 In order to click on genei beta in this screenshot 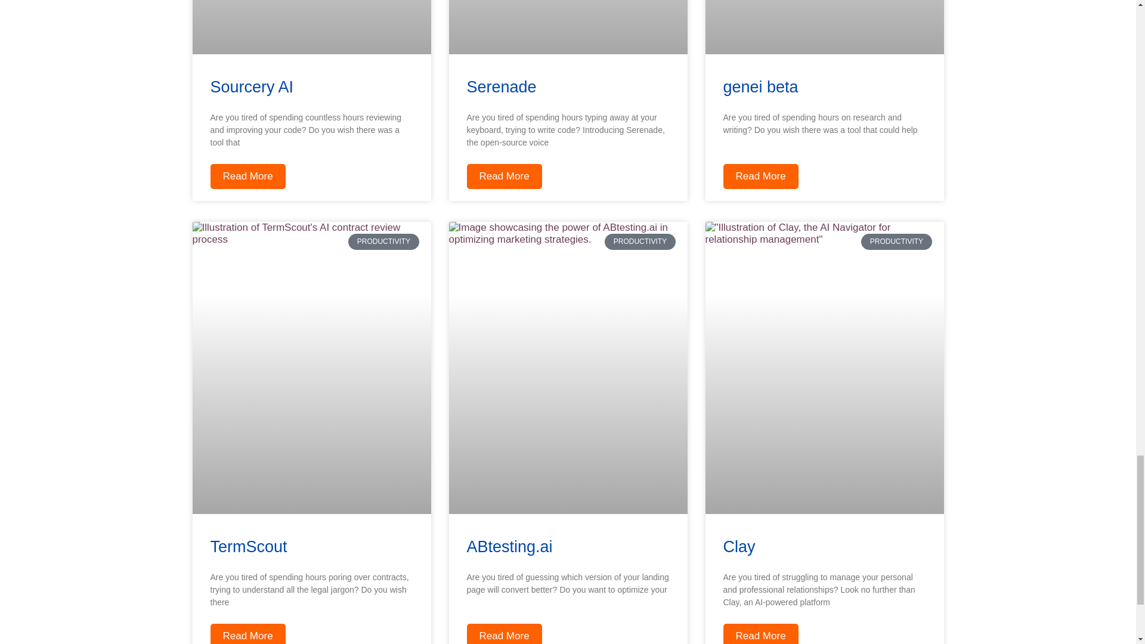, I will do `click(760, 86)`.